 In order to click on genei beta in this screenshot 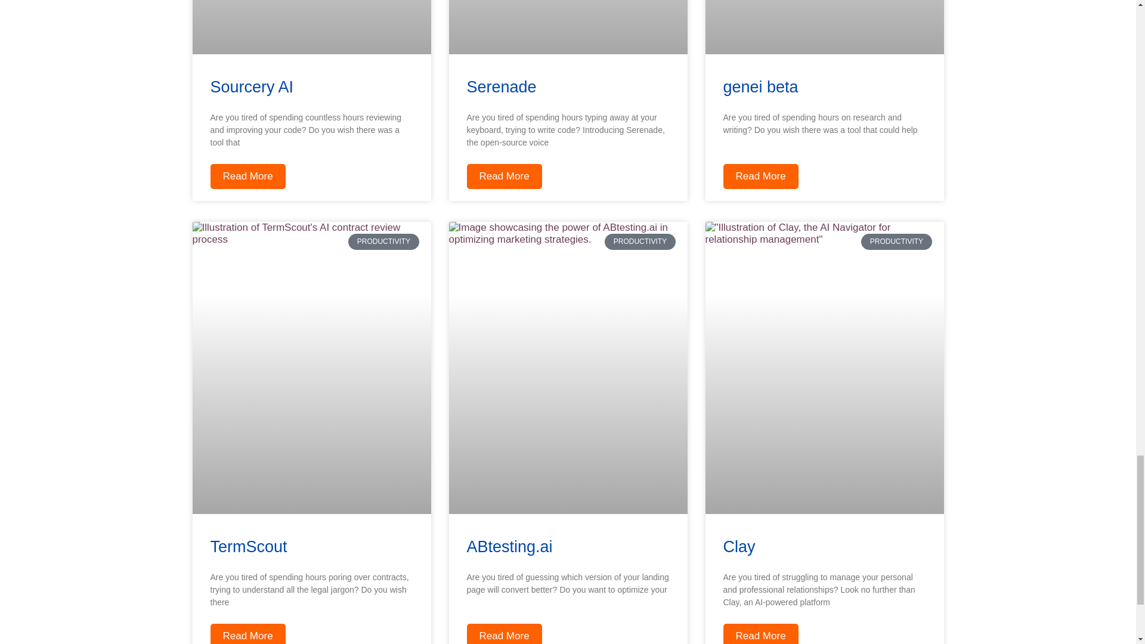, I will do `click(760, 86)`.